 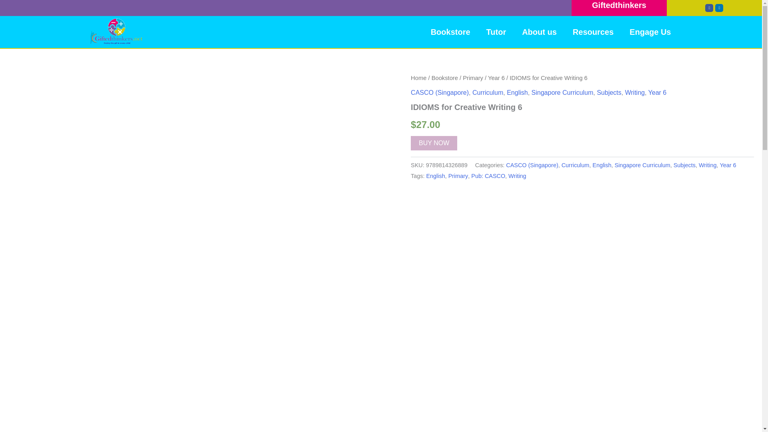 I want to click on Singapore Curriculum, so click(x=562, y=92).